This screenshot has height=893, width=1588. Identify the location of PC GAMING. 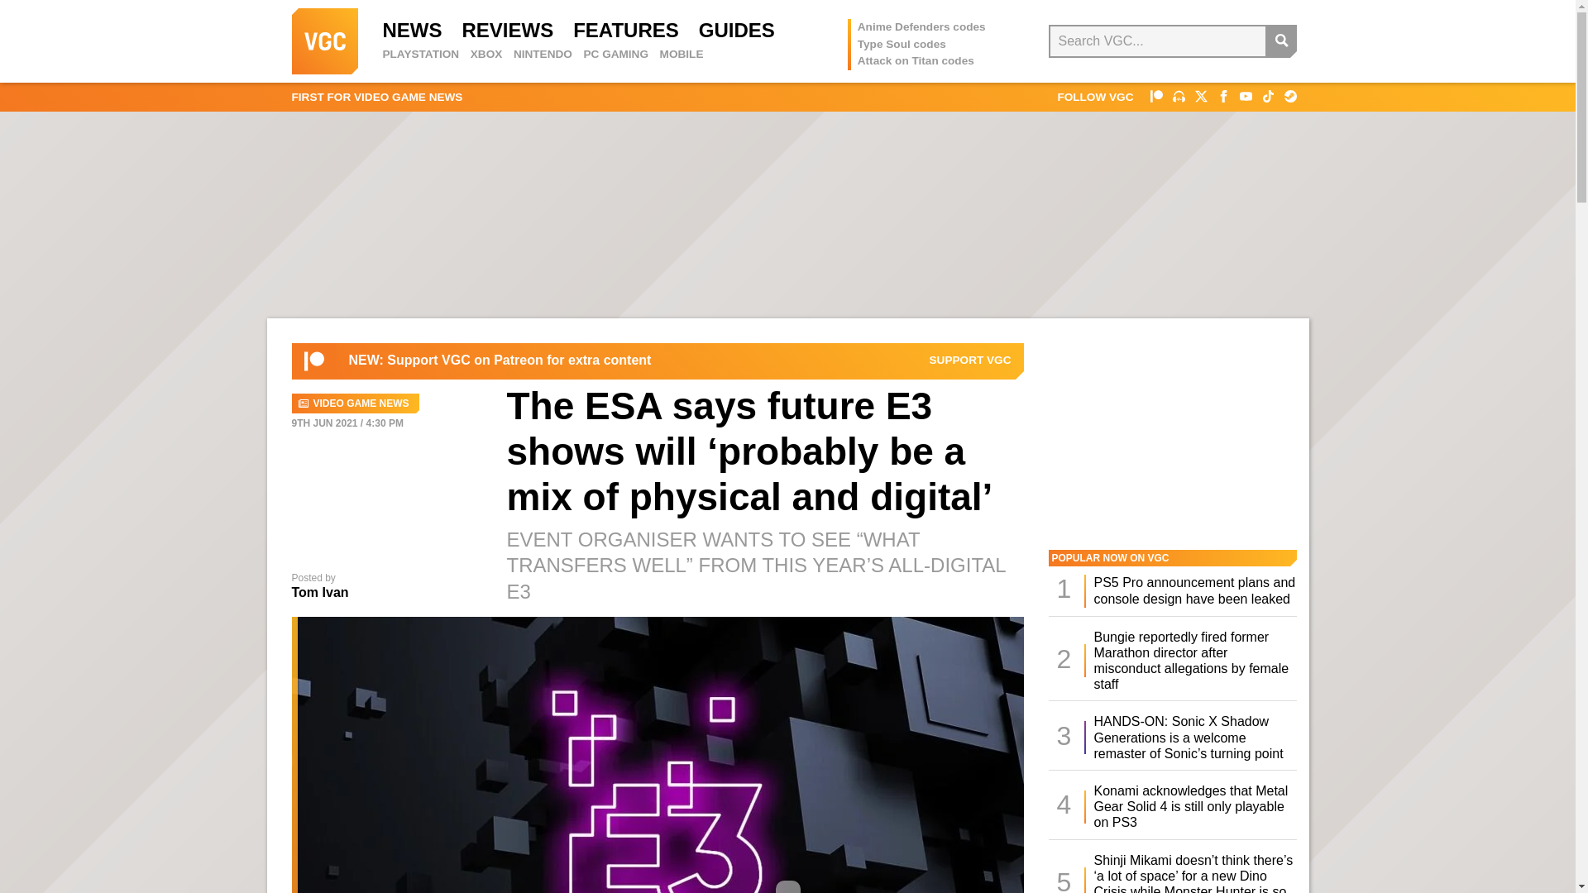
(615, 55).